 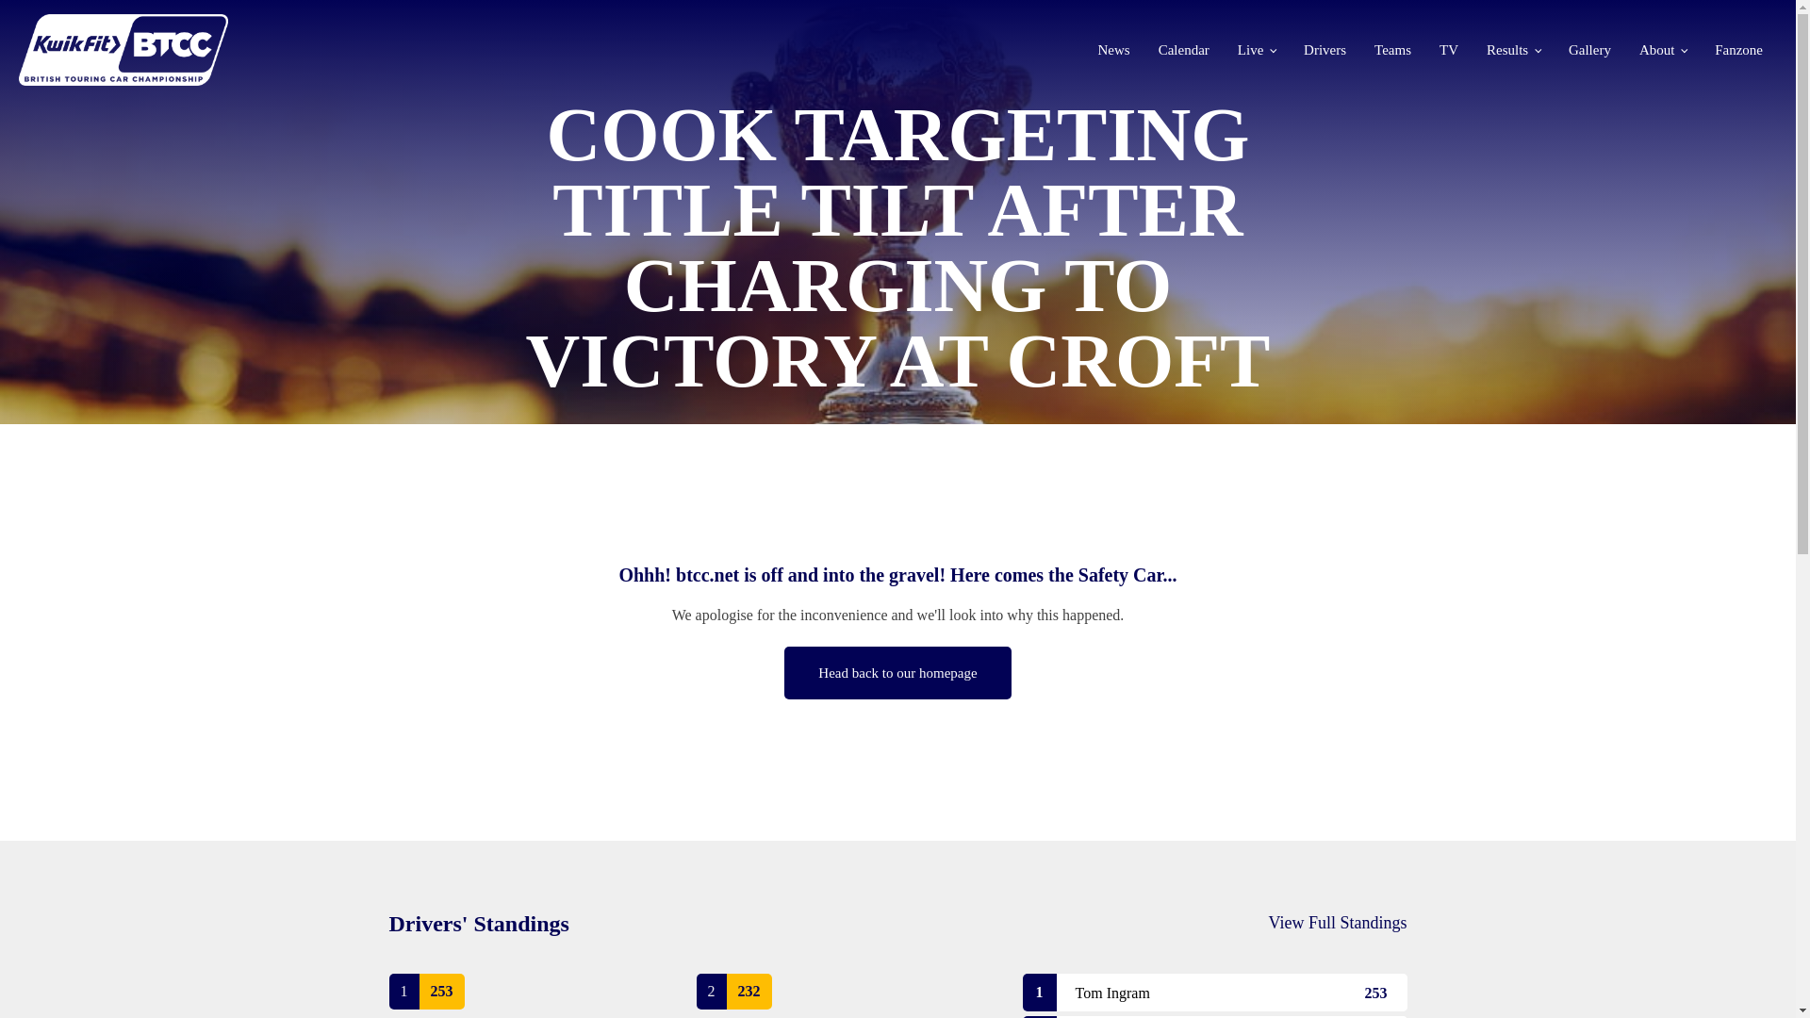 I want to click on Teams, so click(x=1392, y=49).